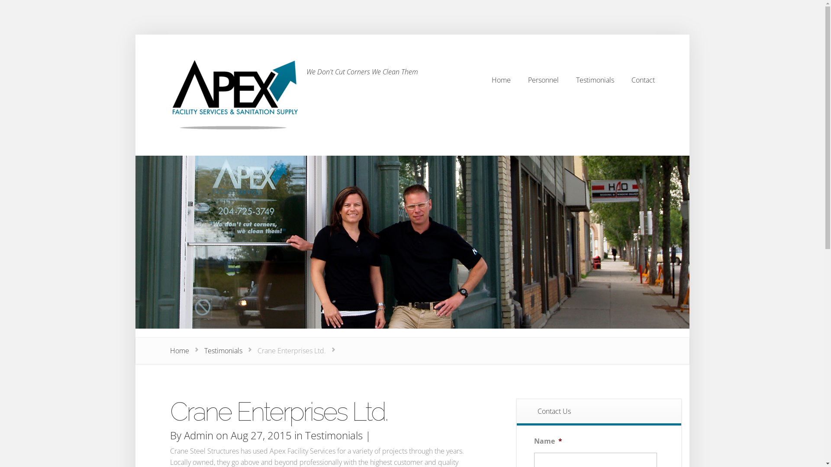 Image resolution: width=831 pixels, height=467 pixels. Describe the element at coordinates (333, 435) in the screenshot. I see `Testimonials` at that location.